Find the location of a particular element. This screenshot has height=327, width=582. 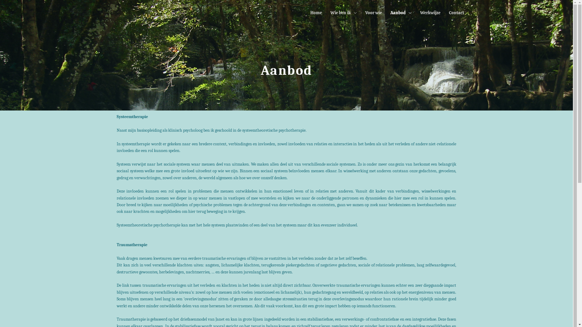

Werkwijze is located at coordinates (430, 13).